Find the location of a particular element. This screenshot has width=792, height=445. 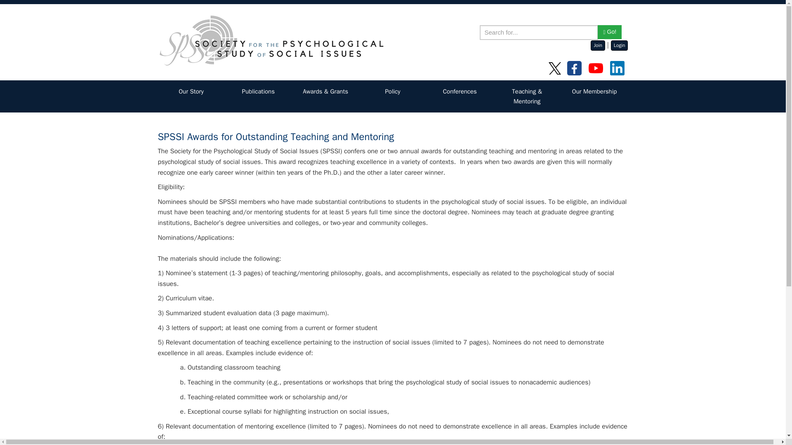

Go! is located at coordinates (610, 32).